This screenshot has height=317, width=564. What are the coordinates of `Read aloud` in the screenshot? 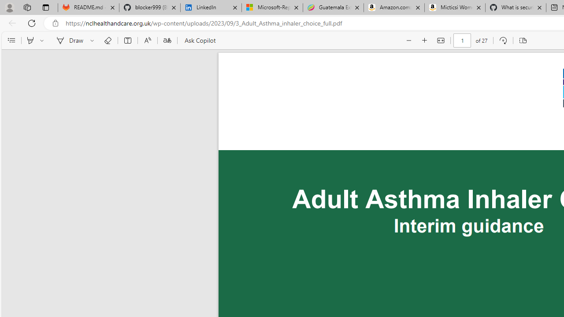 It's located at (147, 41).